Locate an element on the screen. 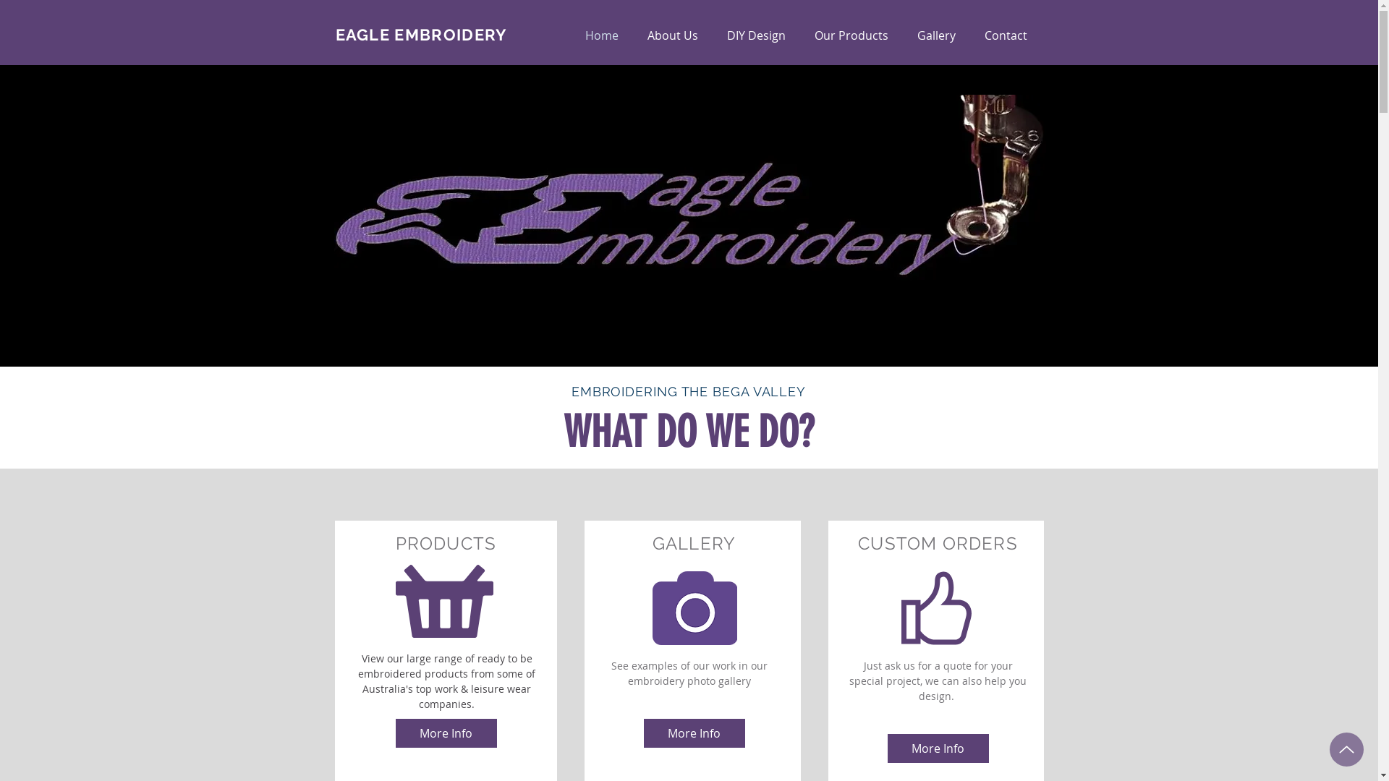 Image resolution: width=1389 pixels, height=781 pixels. More Info is located at coordinates (938, 748).